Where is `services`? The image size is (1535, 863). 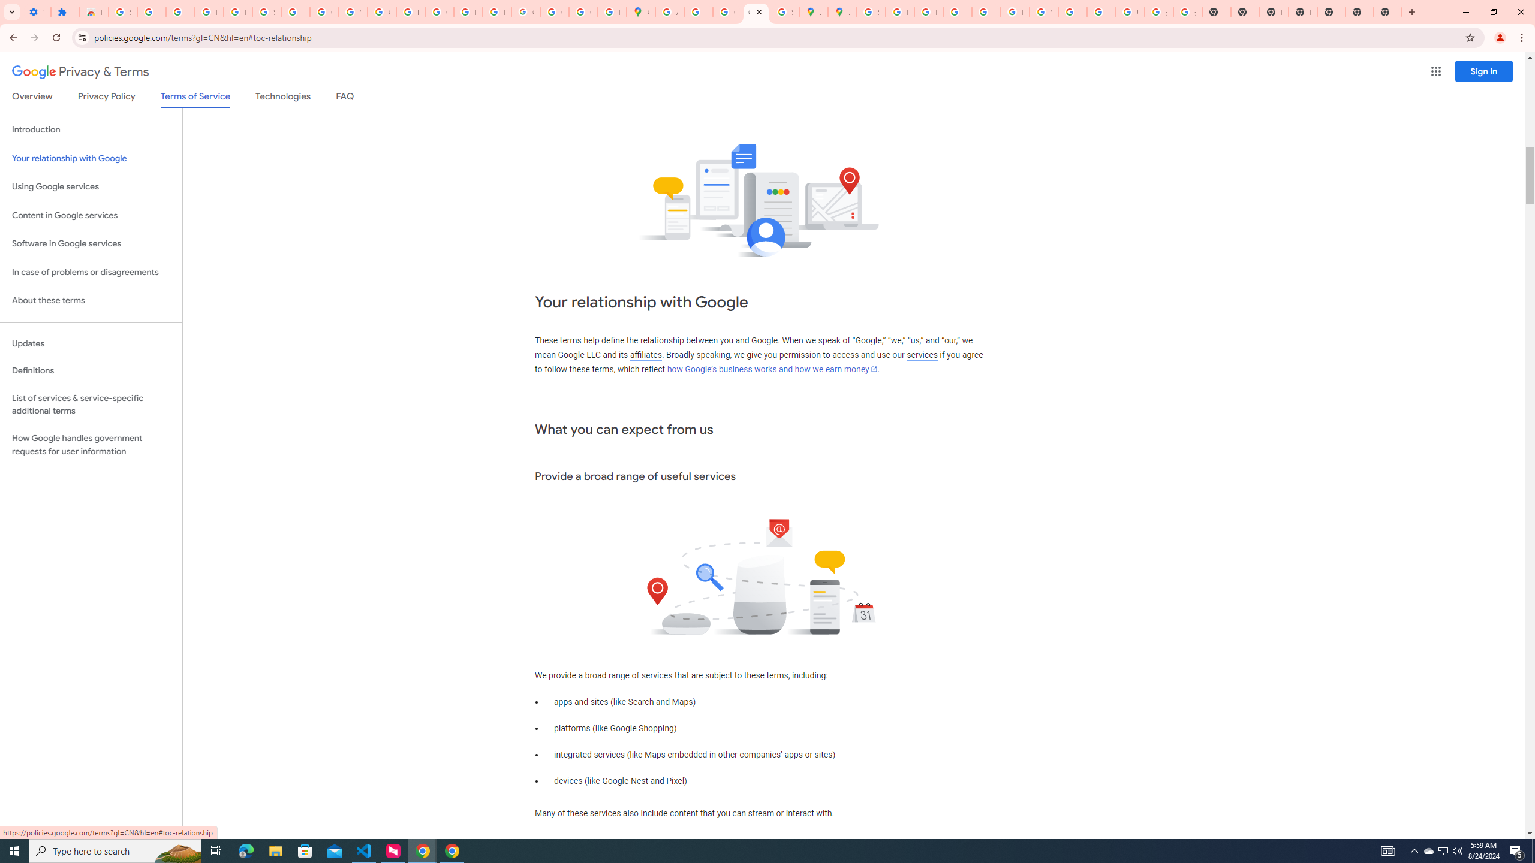
services is located at coordinates (922, 355).